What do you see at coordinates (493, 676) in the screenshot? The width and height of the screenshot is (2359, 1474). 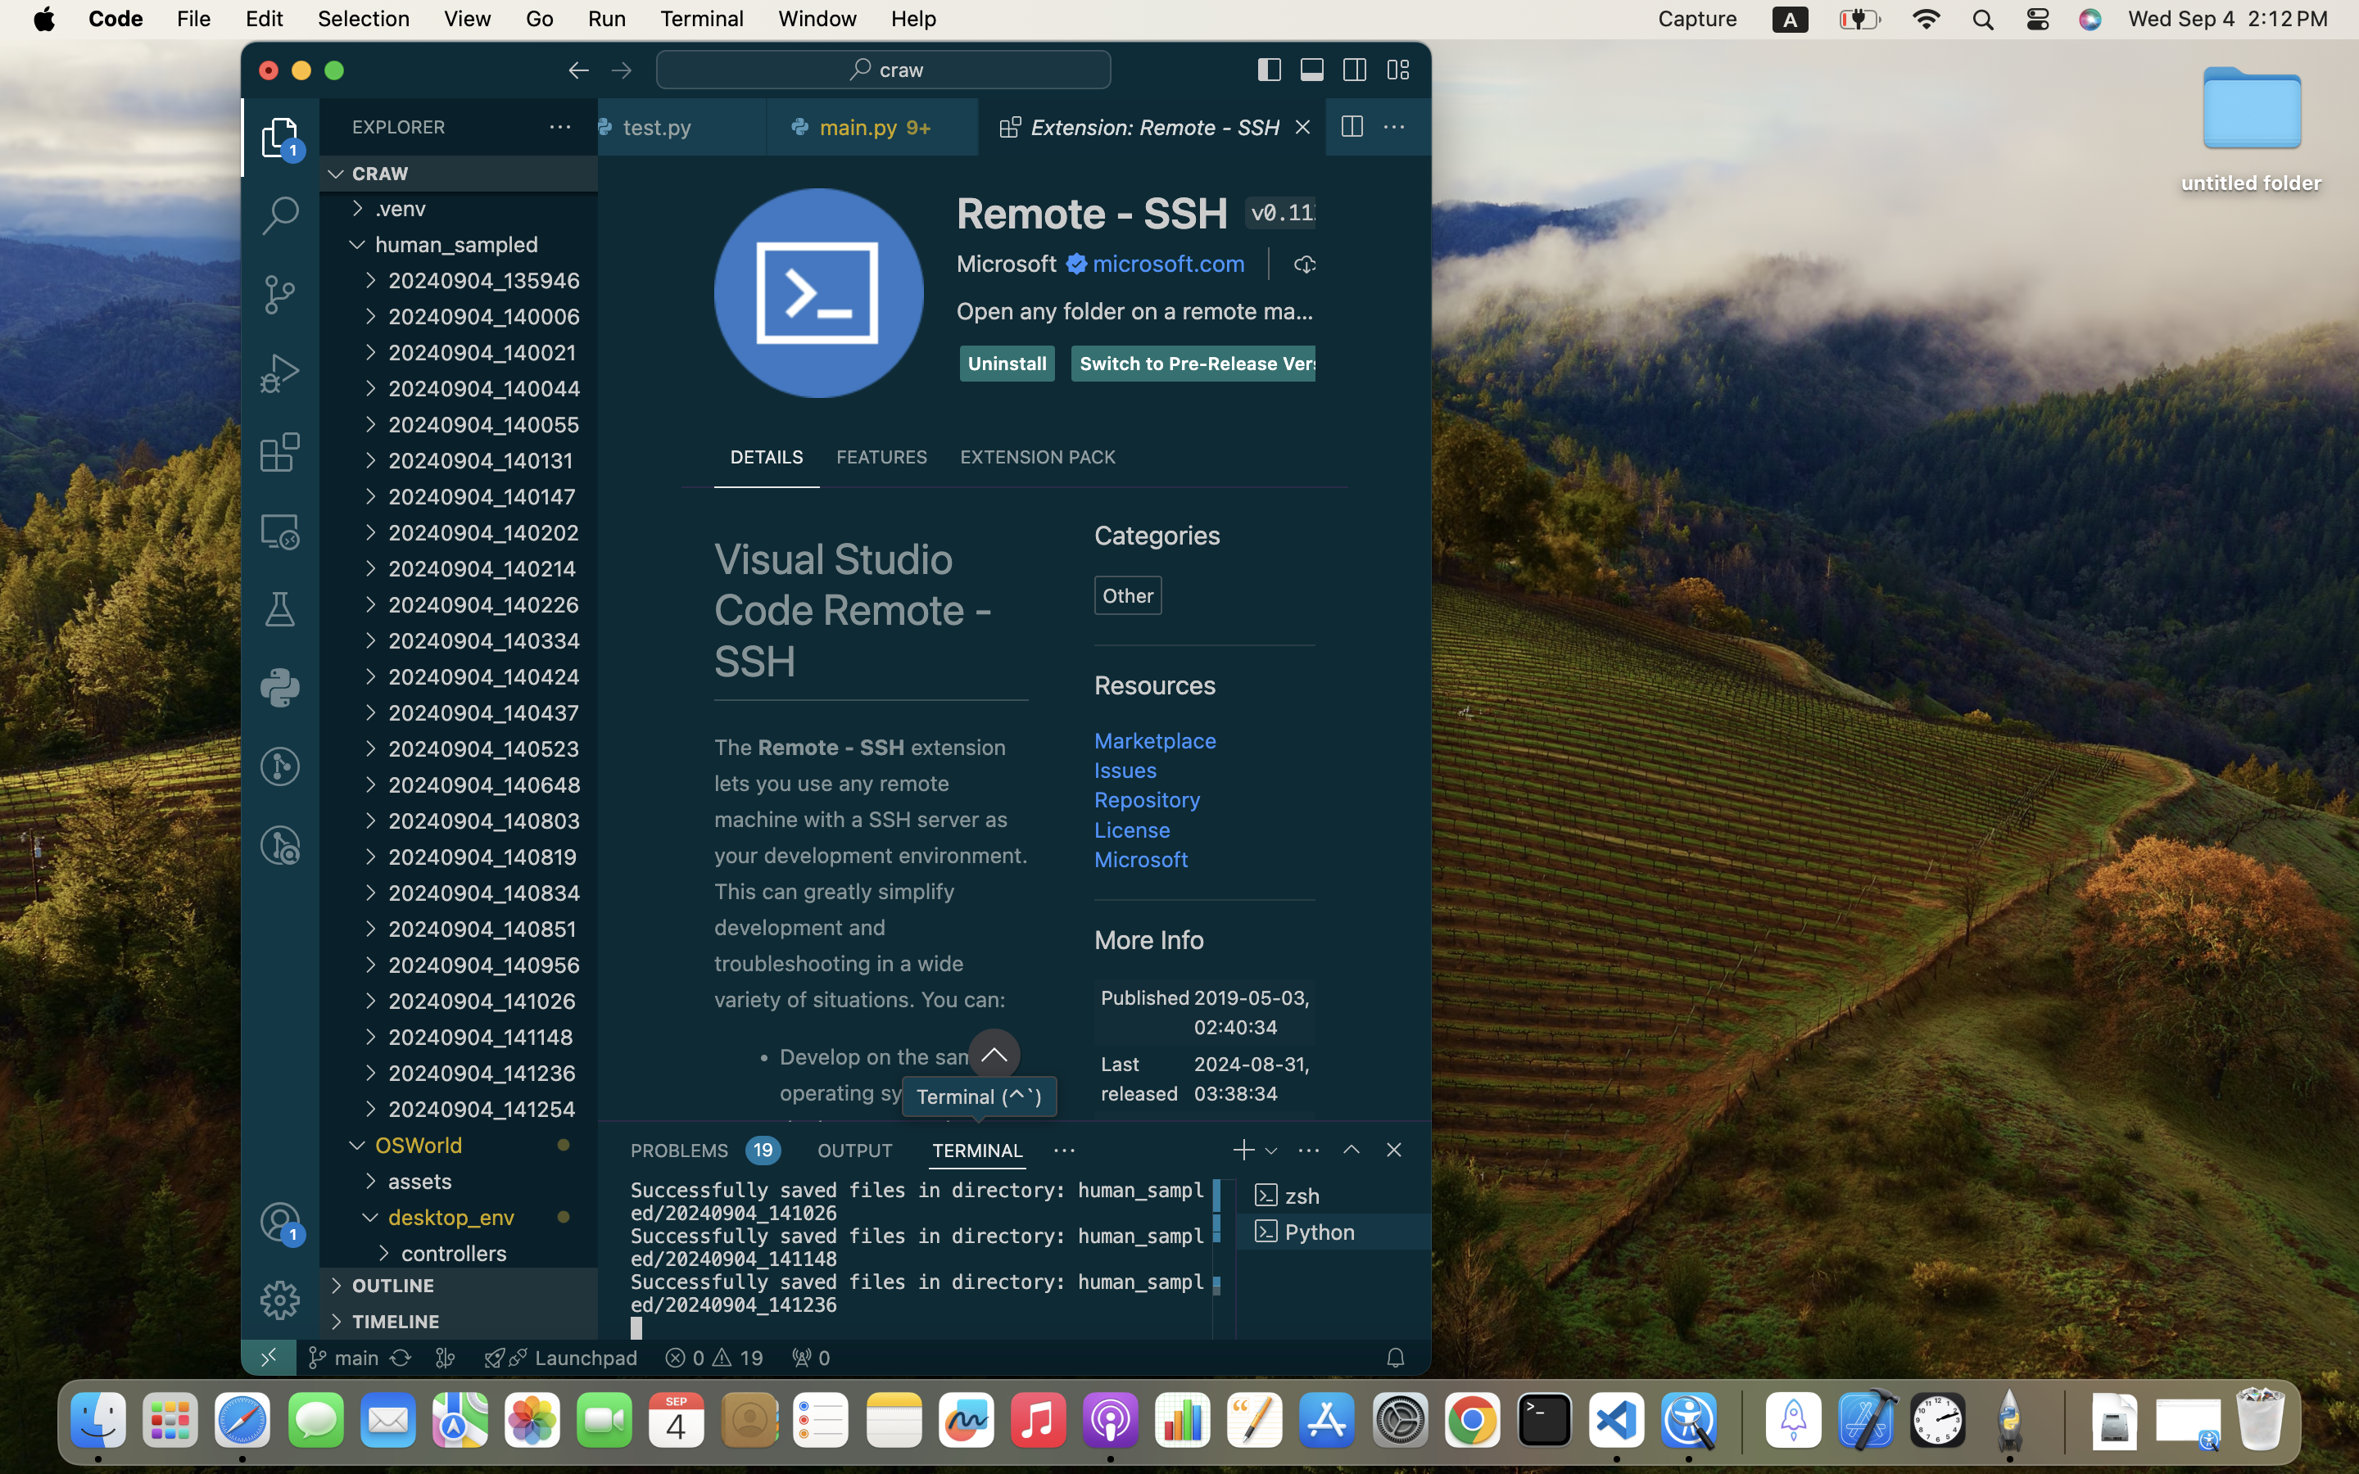 I see `20240904_140424` at bounding box center [493, 676].